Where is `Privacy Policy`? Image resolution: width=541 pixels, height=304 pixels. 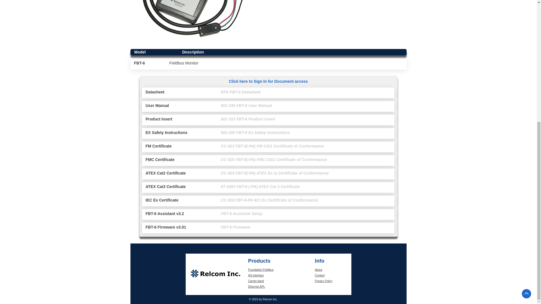 Privacy Policy is located at coordinates (323, 281).